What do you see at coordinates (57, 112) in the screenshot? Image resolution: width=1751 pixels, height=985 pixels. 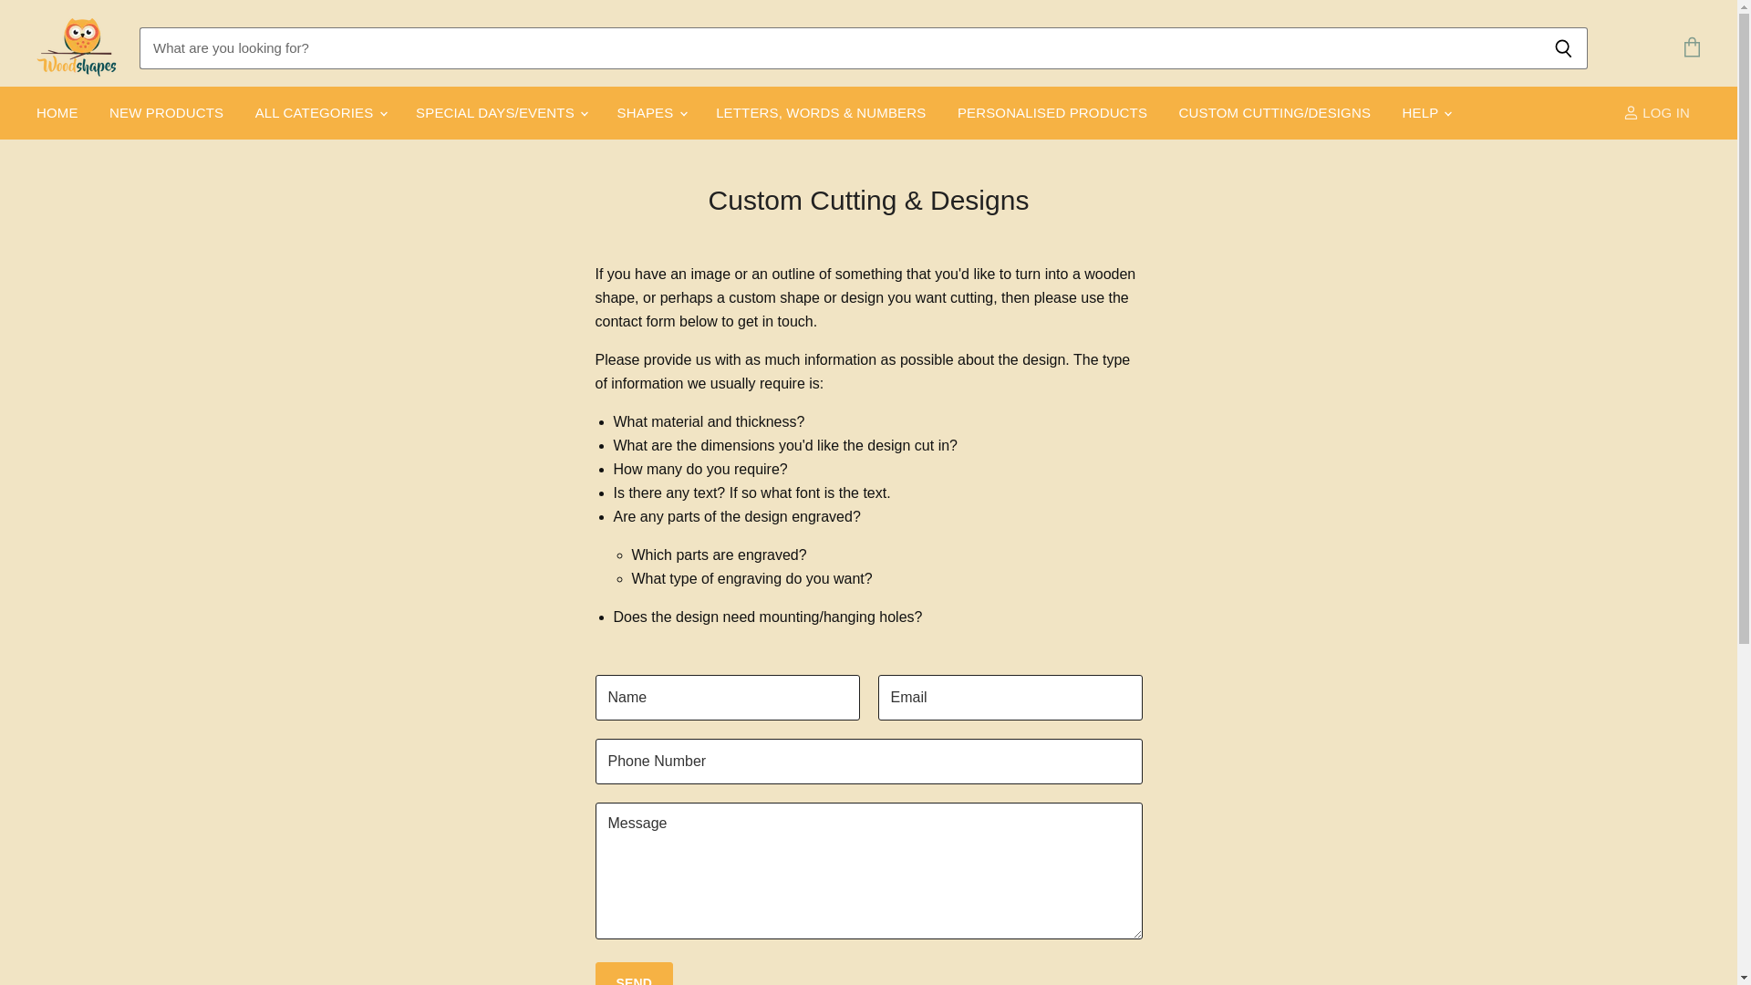 I see `HOME` at bounding box center [57, 112].